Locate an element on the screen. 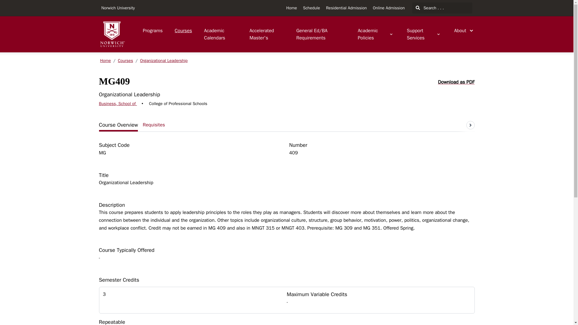 The height and width of the screenshot is (325, 578). Programs is located at coordinates (152, 31).